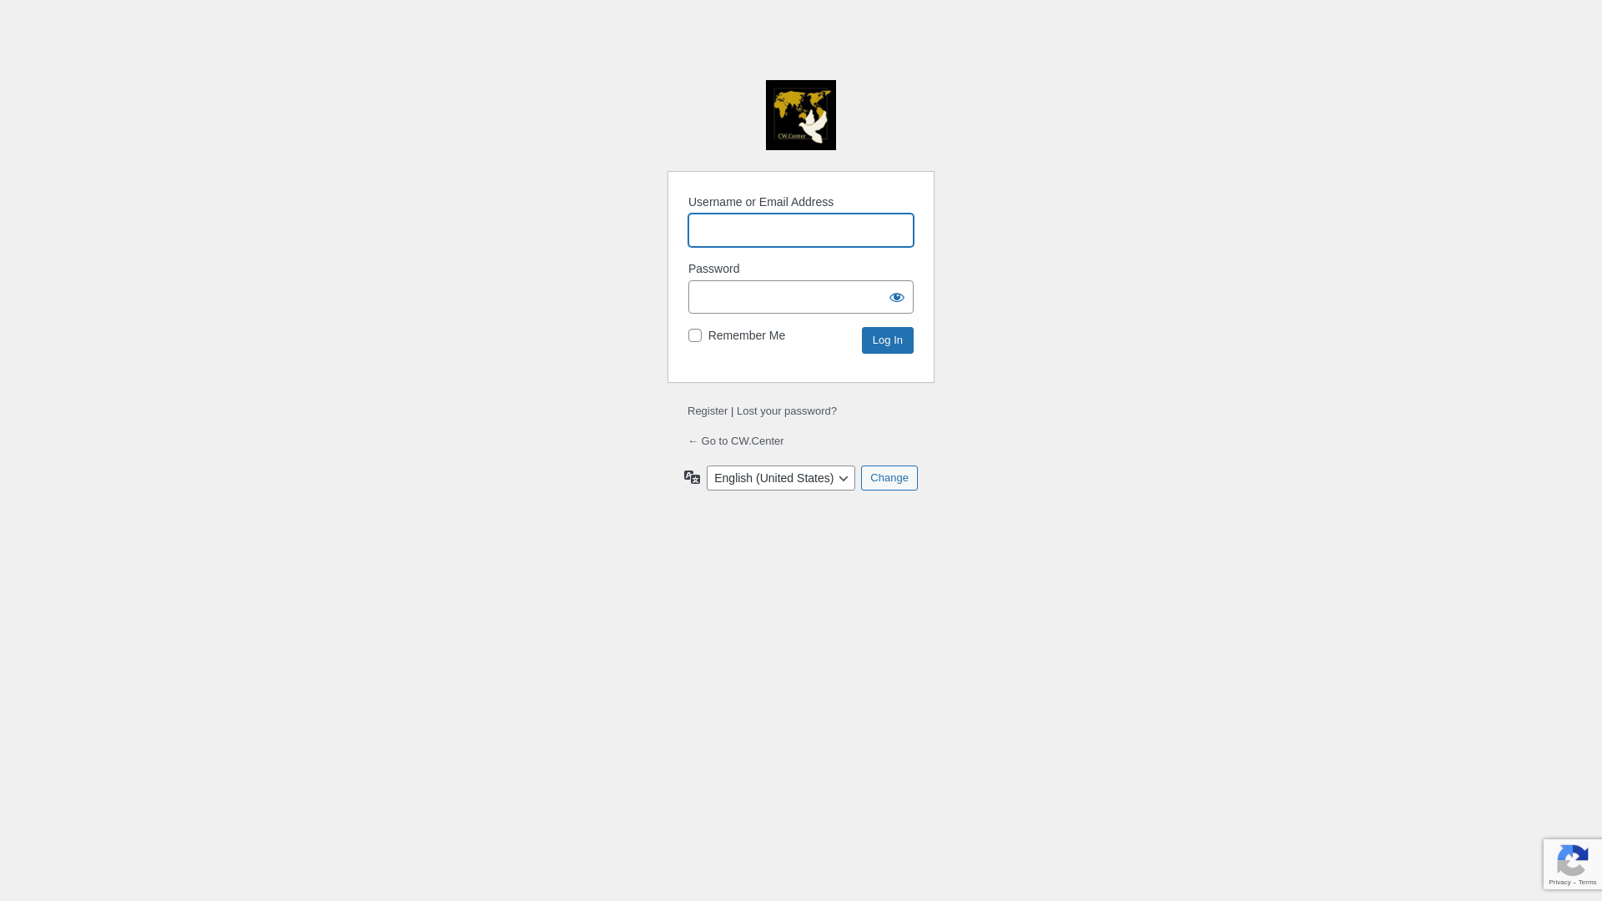 The width and height of the screenshot is (1602, 901). I want to click on Lost your password?, so click(786, 410).